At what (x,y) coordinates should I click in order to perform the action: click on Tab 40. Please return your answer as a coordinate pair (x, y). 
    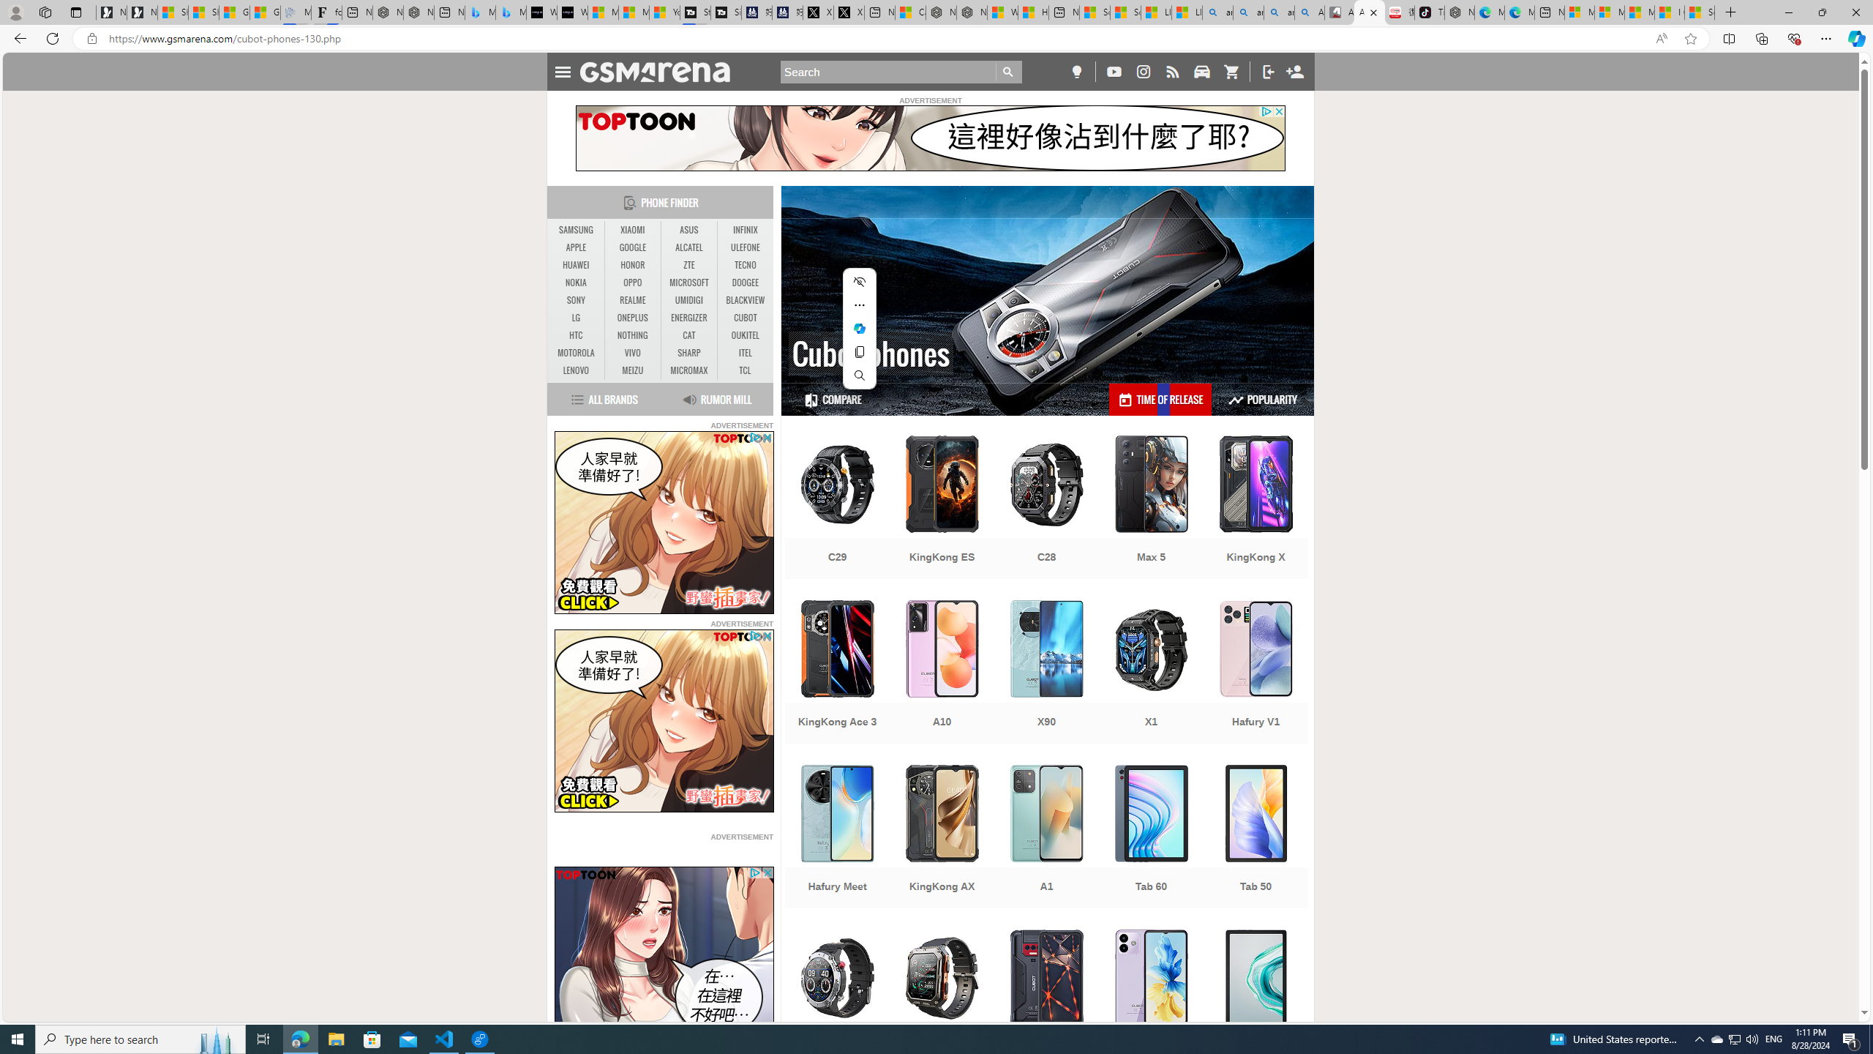
    Looking at the image, I should click on (1255, 1003).